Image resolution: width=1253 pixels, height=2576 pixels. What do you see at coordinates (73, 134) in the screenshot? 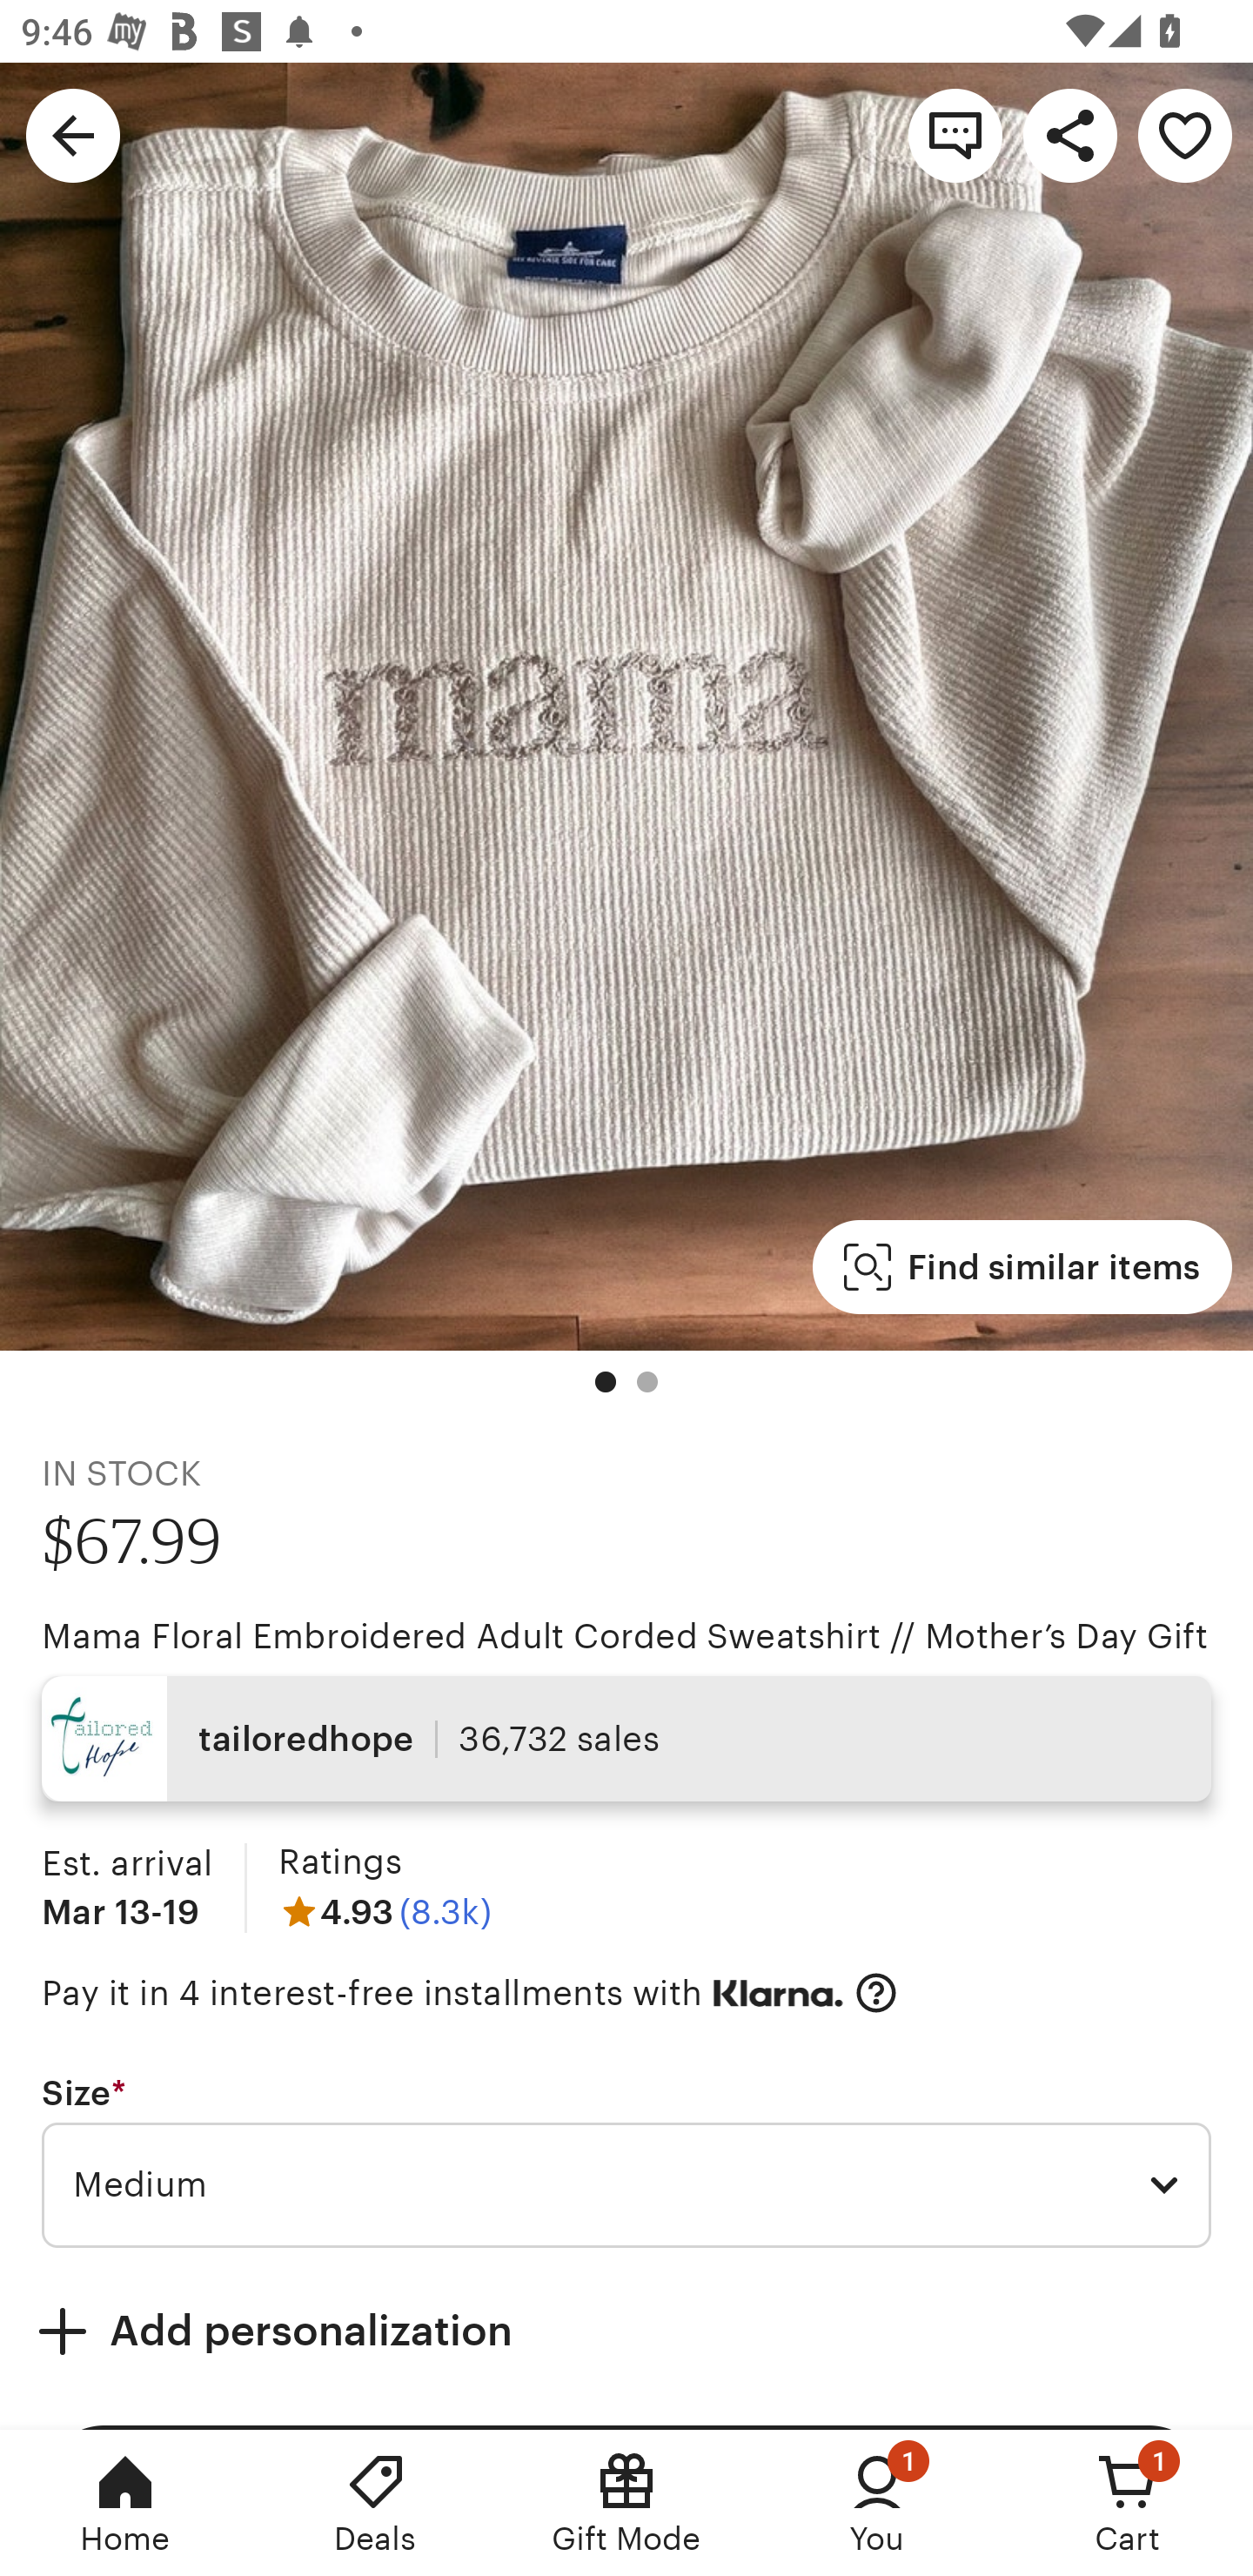
I see `Navigate up` at bounding box center [73, 134].